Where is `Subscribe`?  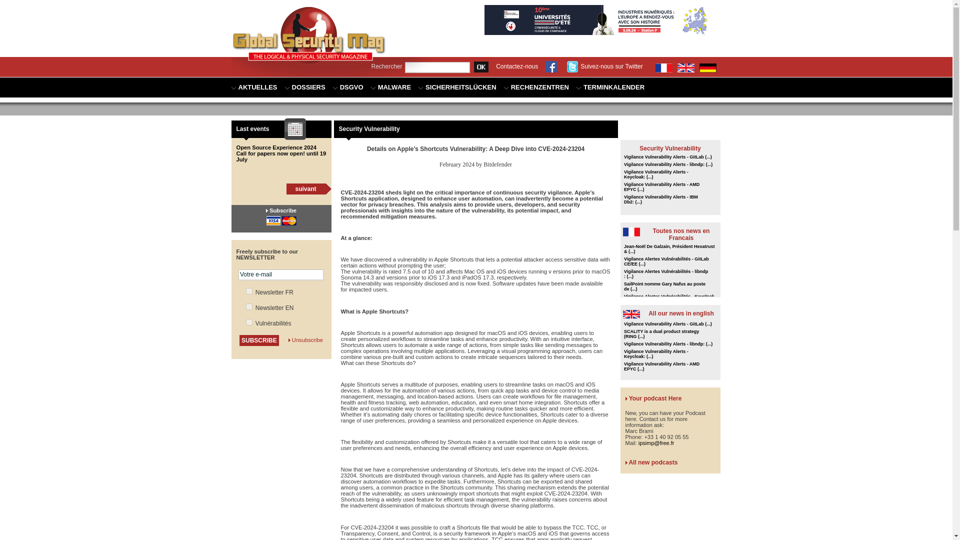
Subscribe is located at coordinates (283, 209).